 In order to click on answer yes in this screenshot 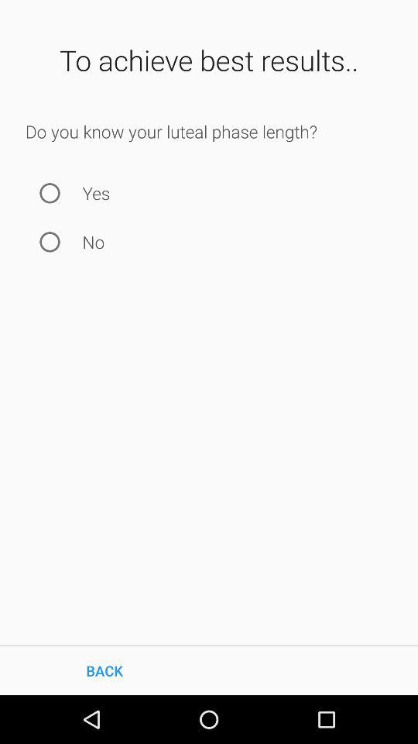, I will do `click(50, 192)`.